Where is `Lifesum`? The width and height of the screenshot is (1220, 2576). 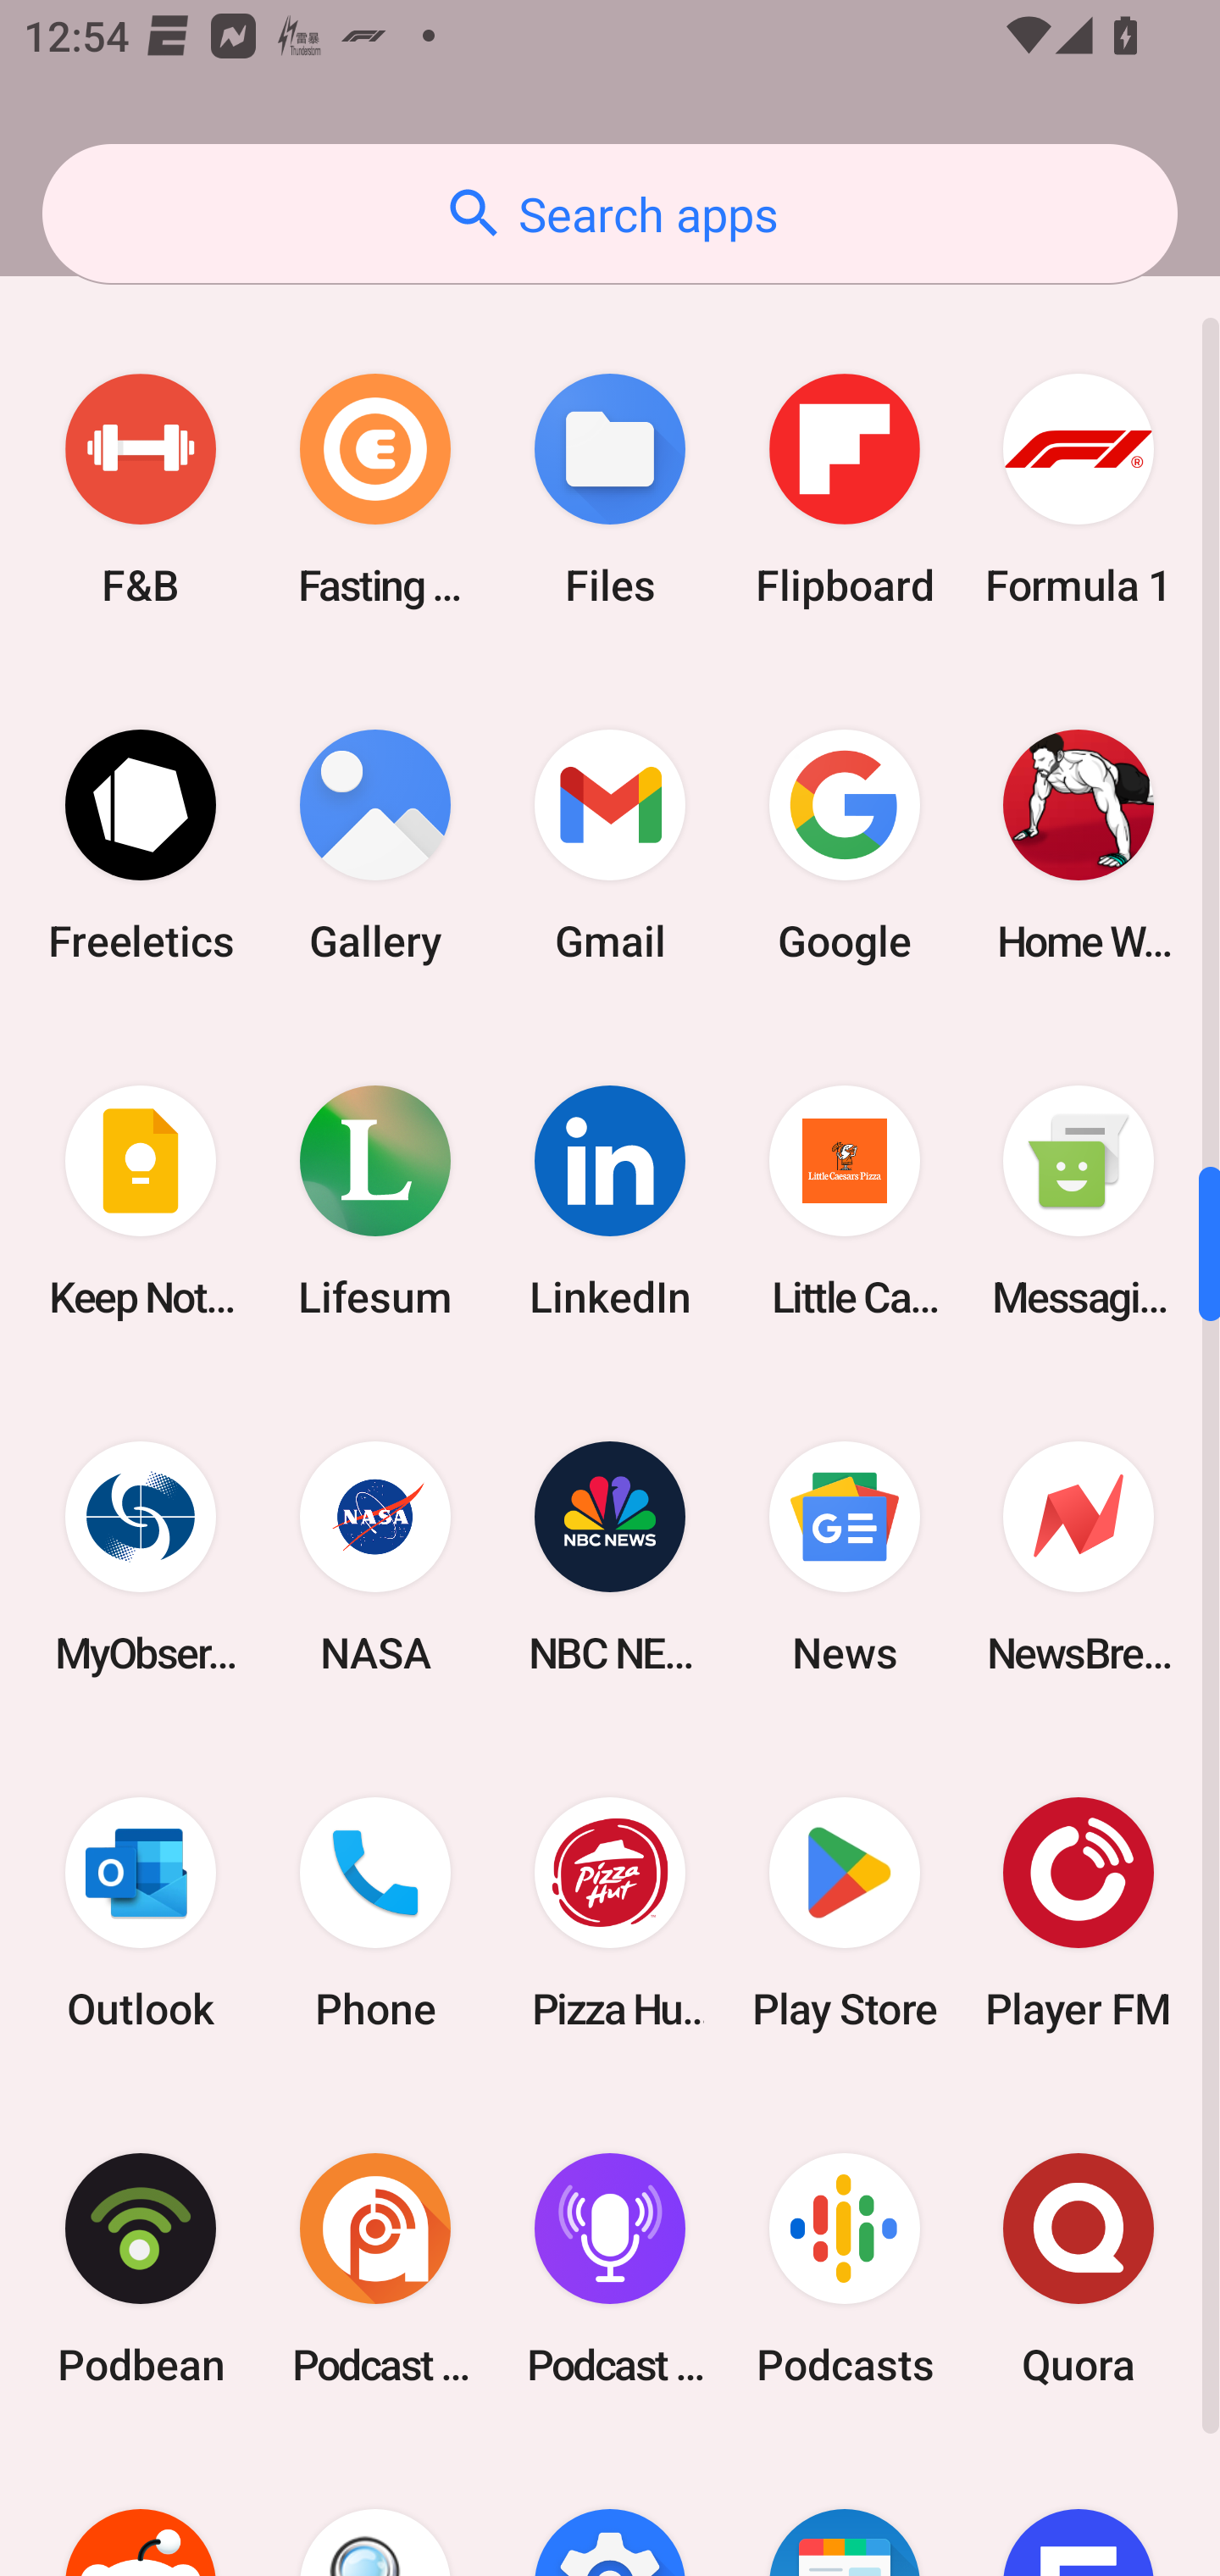 Lifesum is located at coordinates (375, 1202).